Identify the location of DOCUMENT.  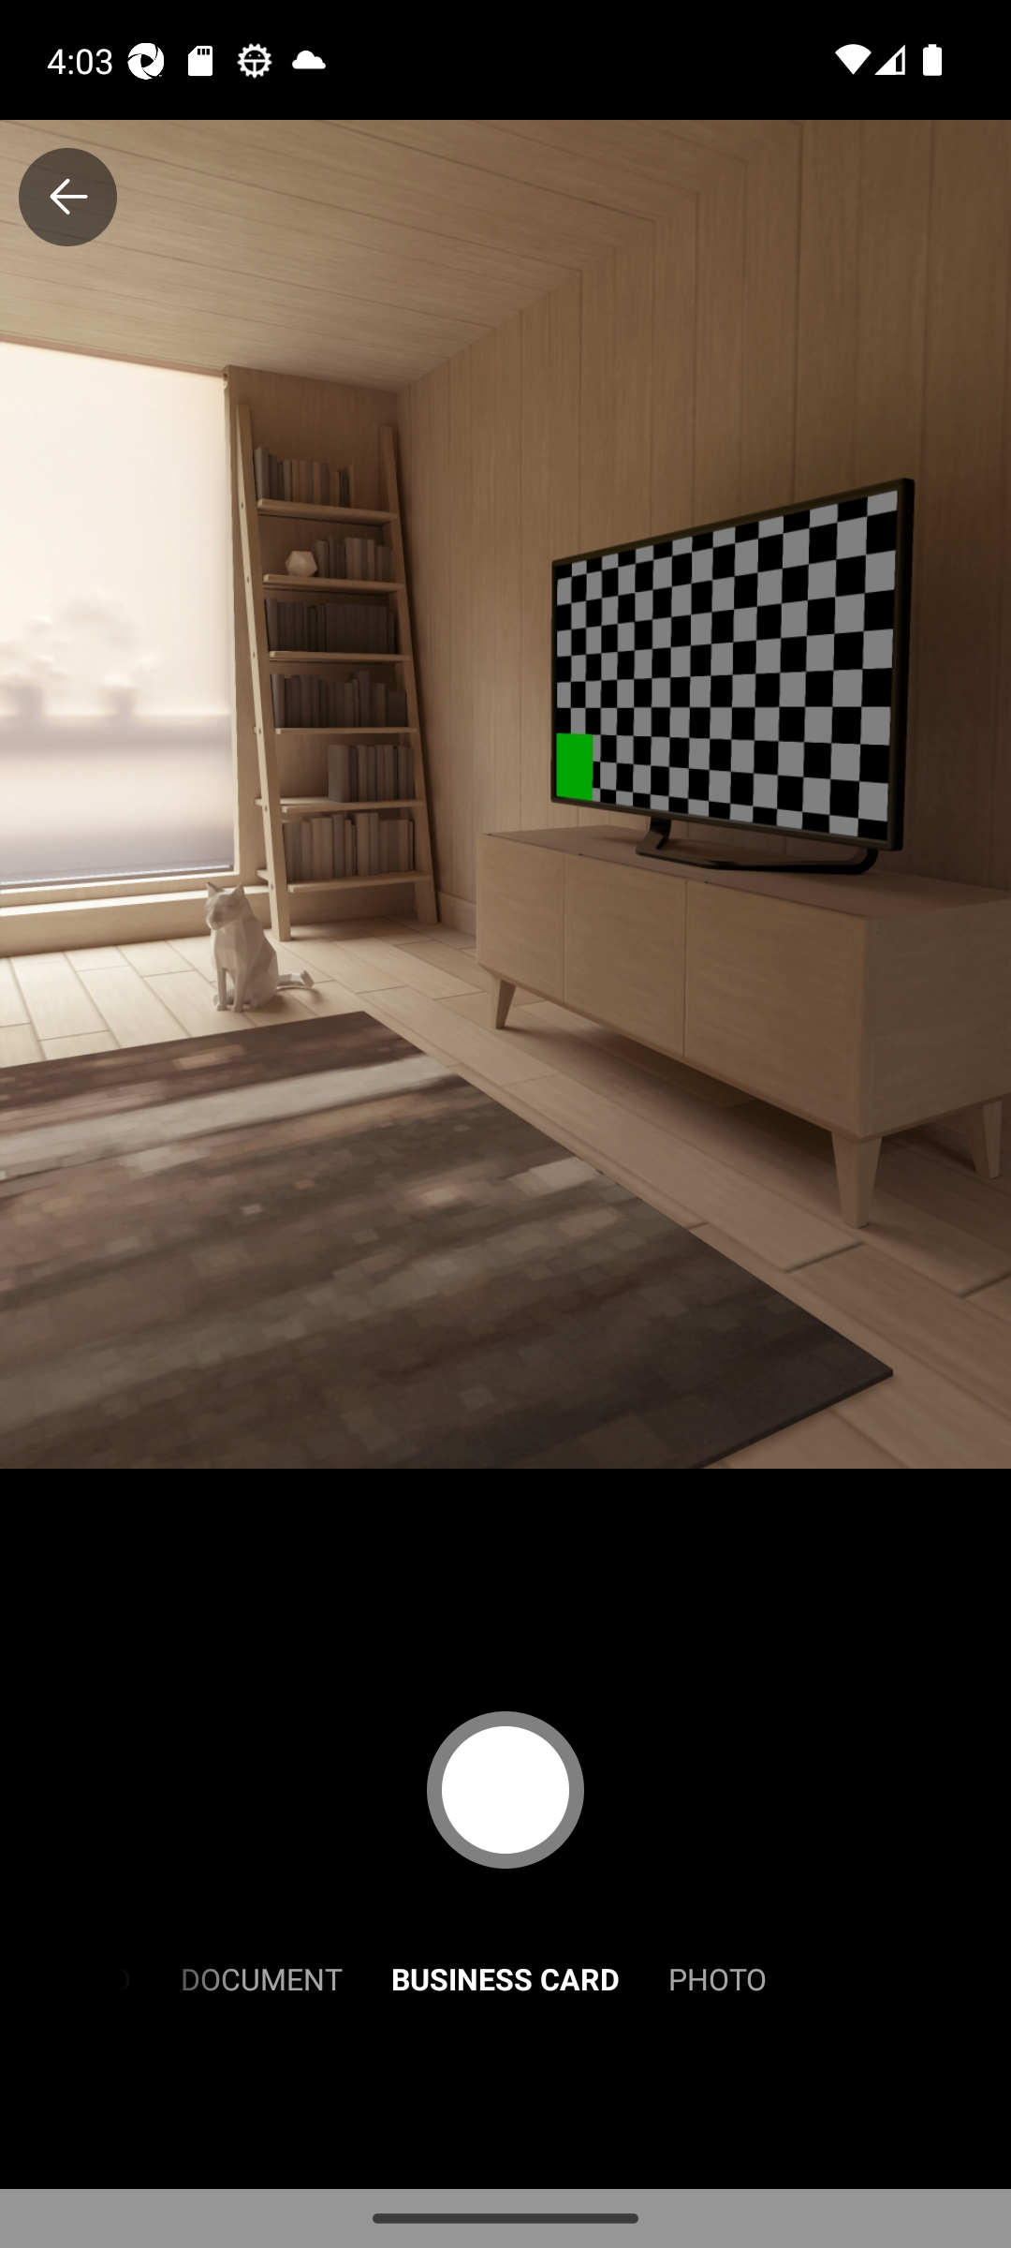
(260, 1976).